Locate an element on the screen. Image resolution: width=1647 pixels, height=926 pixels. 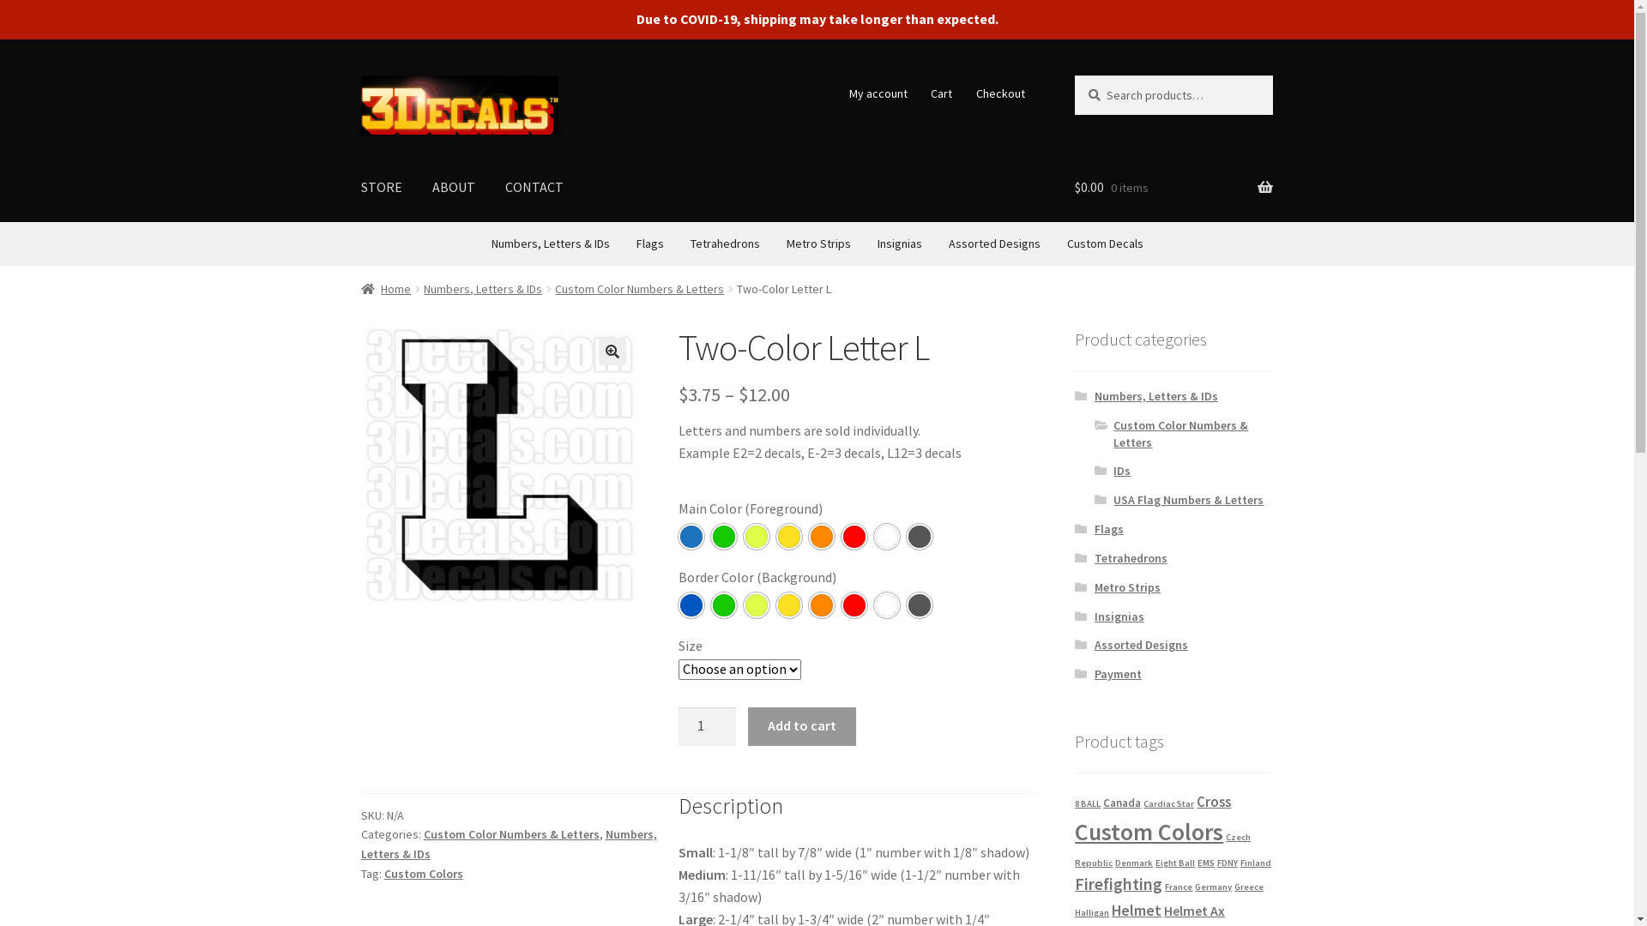
Numbers, Letters & IDs is located at coordinates (482, 289).